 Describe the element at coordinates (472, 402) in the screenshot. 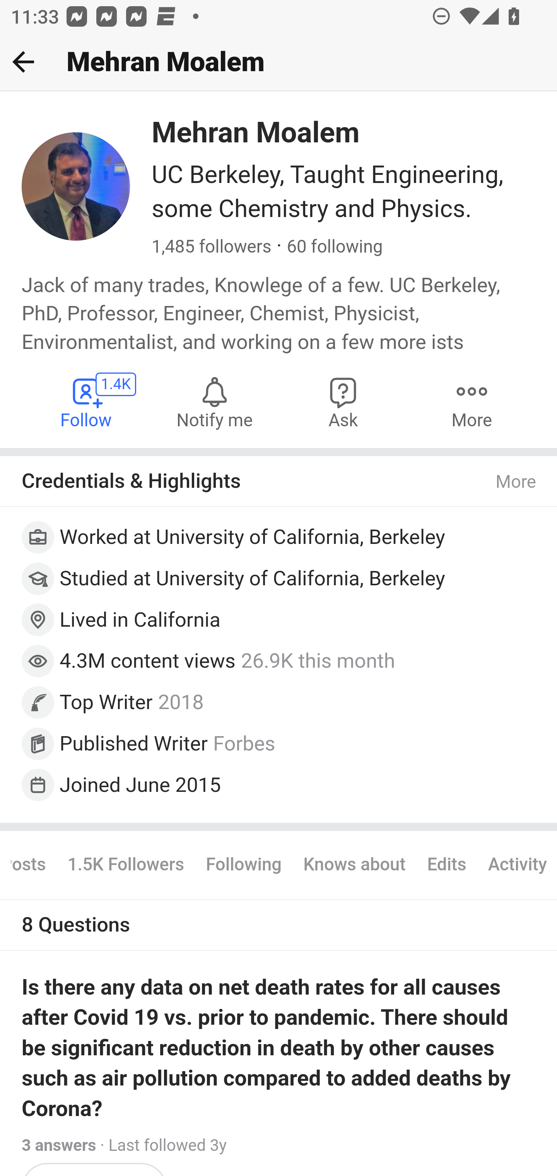

I see `More` at that location.